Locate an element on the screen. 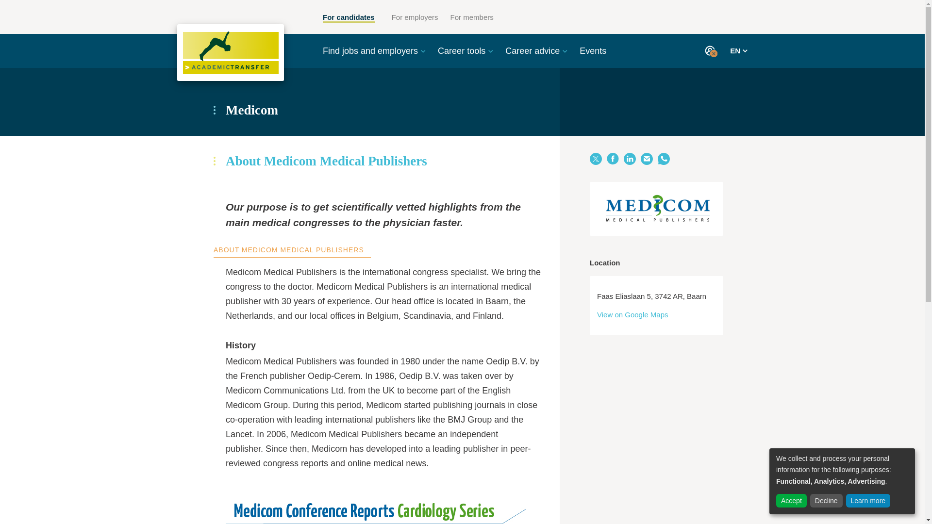  For candidates is located at coordinates (349, 18).